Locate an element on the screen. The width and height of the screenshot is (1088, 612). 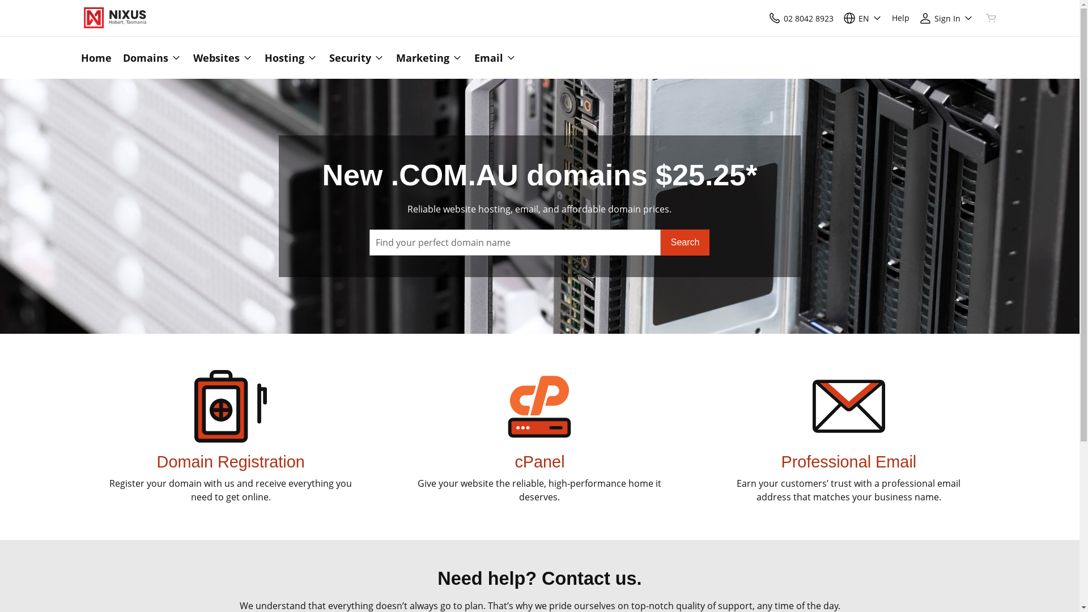
Help is located at coordinates (901, 18).